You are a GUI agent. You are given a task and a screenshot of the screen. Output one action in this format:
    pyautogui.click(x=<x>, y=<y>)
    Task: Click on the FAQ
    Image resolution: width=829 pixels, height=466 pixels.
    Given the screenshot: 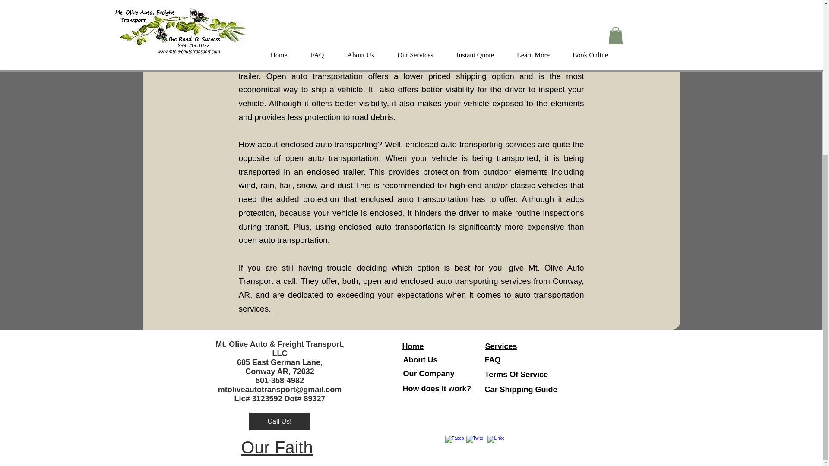 What is the action you would take?
    pyautogui.click(x=492, y=360)
    